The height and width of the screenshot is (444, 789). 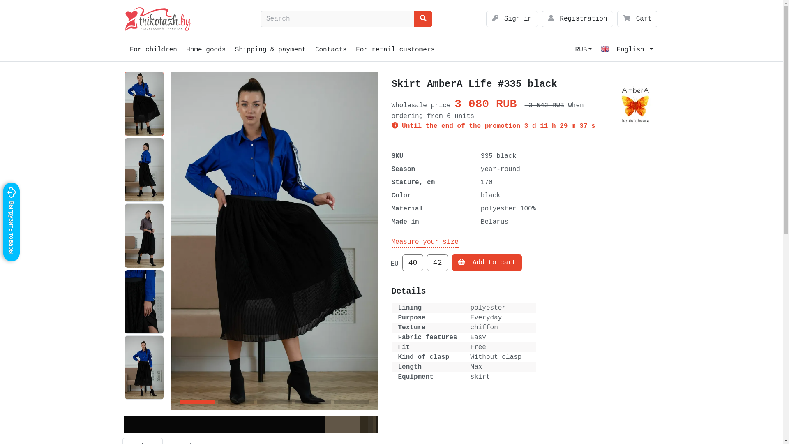 I want to click on For children, so click(x=153, y=50).